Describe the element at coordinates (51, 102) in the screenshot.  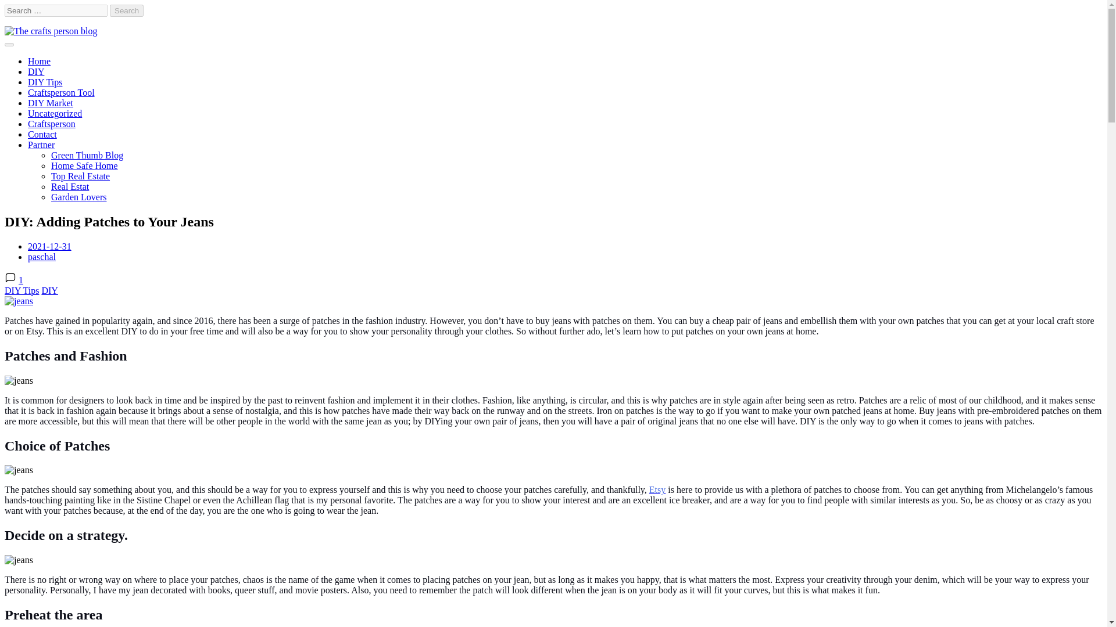
I see `DIY Market` at that location.